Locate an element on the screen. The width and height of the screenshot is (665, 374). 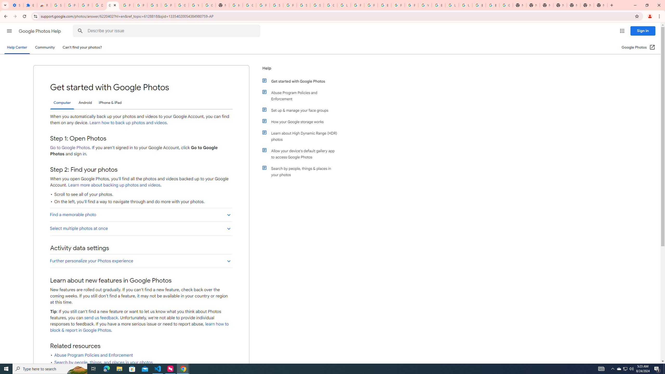
Sign in - Google Accounts is located at coordinates (58, 5).